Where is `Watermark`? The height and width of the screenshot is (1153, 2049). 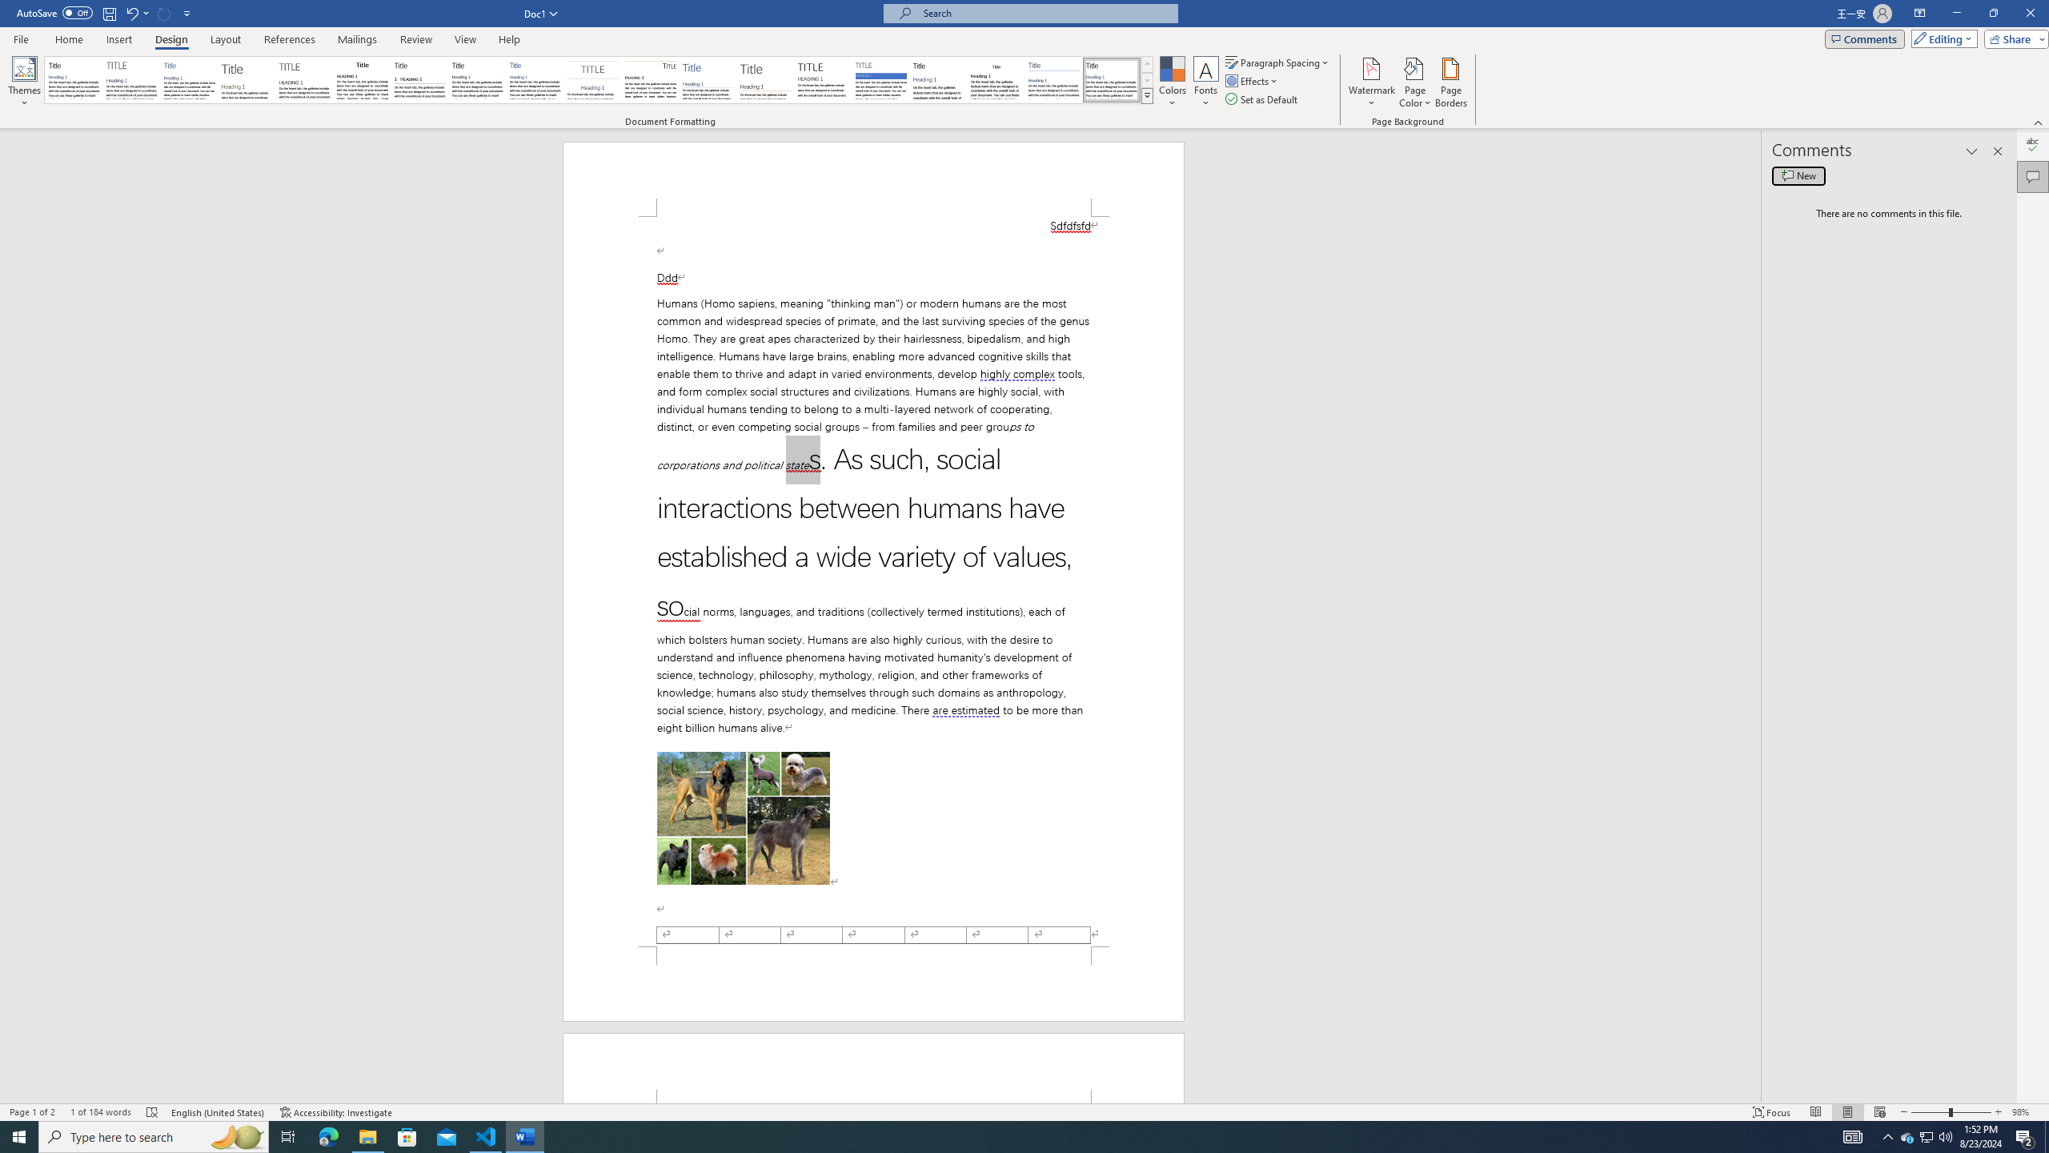 Watermark is located at coordinates (1371, 82).